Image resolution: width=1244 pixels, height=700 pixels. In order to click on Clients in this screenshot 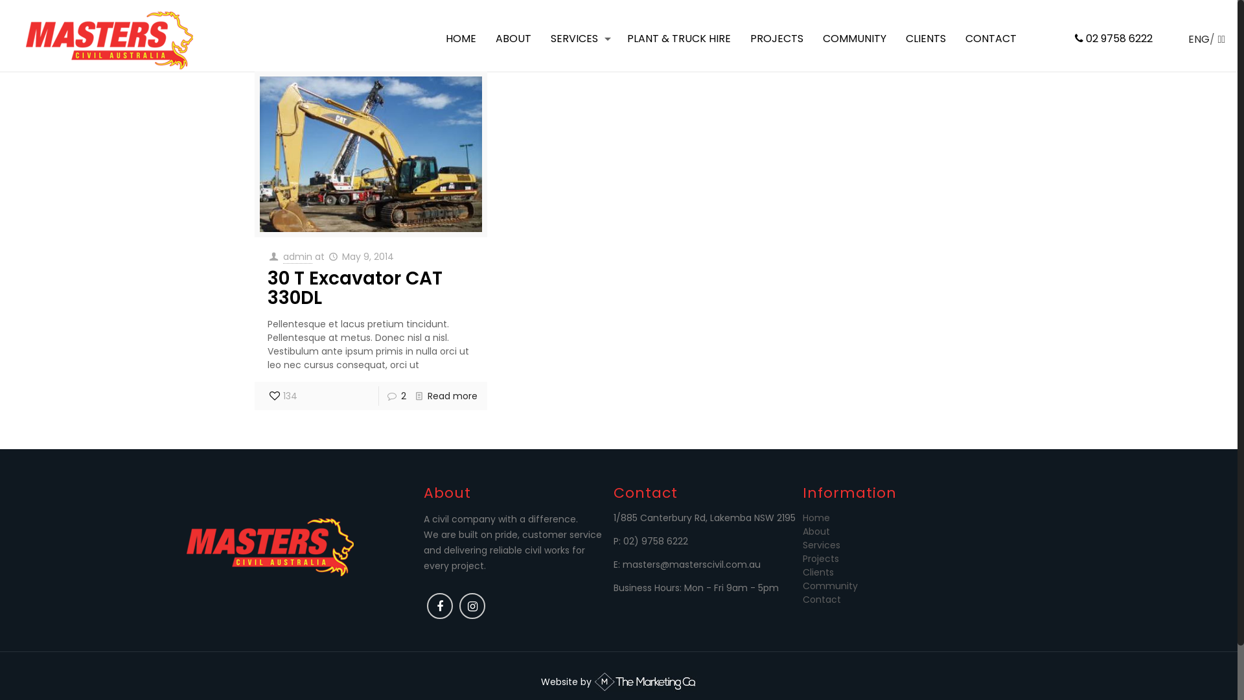, I will do `click(818, 572)`.